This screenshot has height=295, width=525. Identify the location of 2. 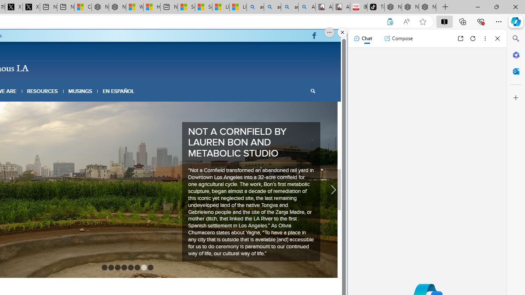
(111, 231).